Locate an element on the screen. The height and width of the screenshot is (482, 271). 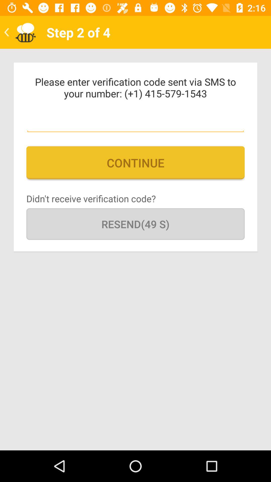
swipe to continue is located at coordinates (135, 163).